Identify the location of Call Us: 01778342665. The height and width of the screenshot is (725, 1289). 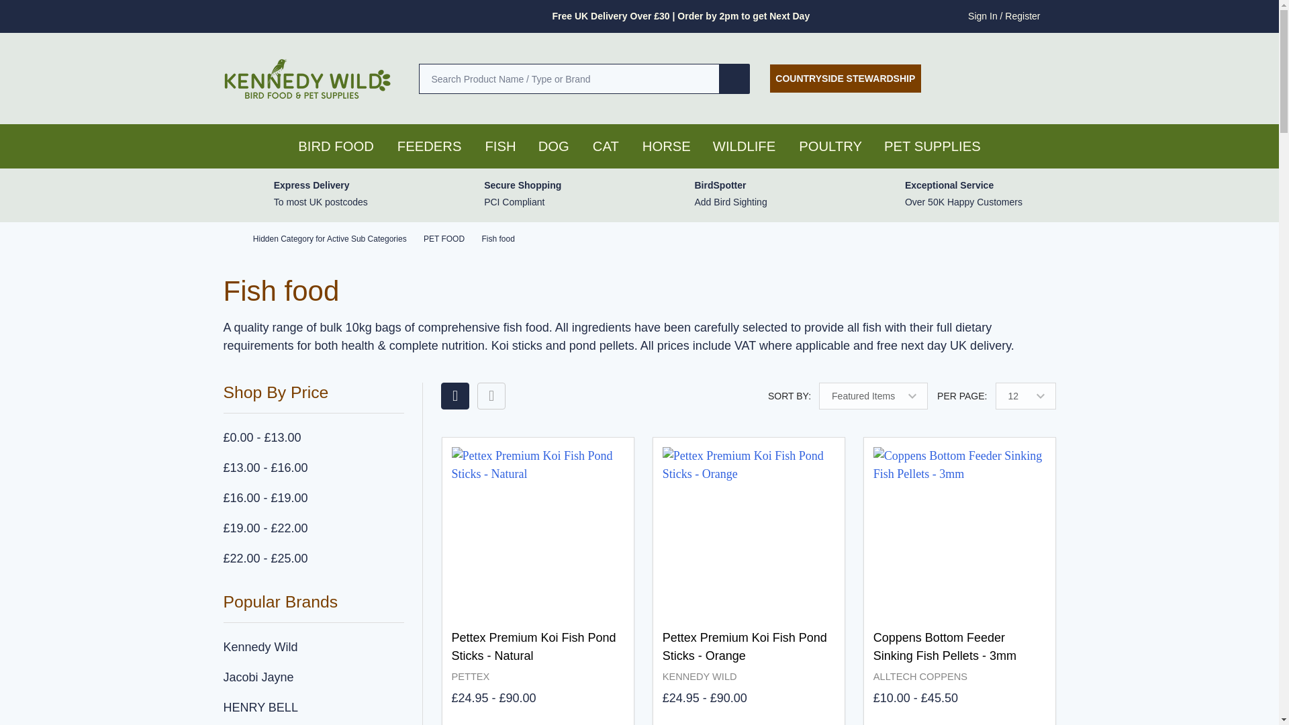
(957, 78).